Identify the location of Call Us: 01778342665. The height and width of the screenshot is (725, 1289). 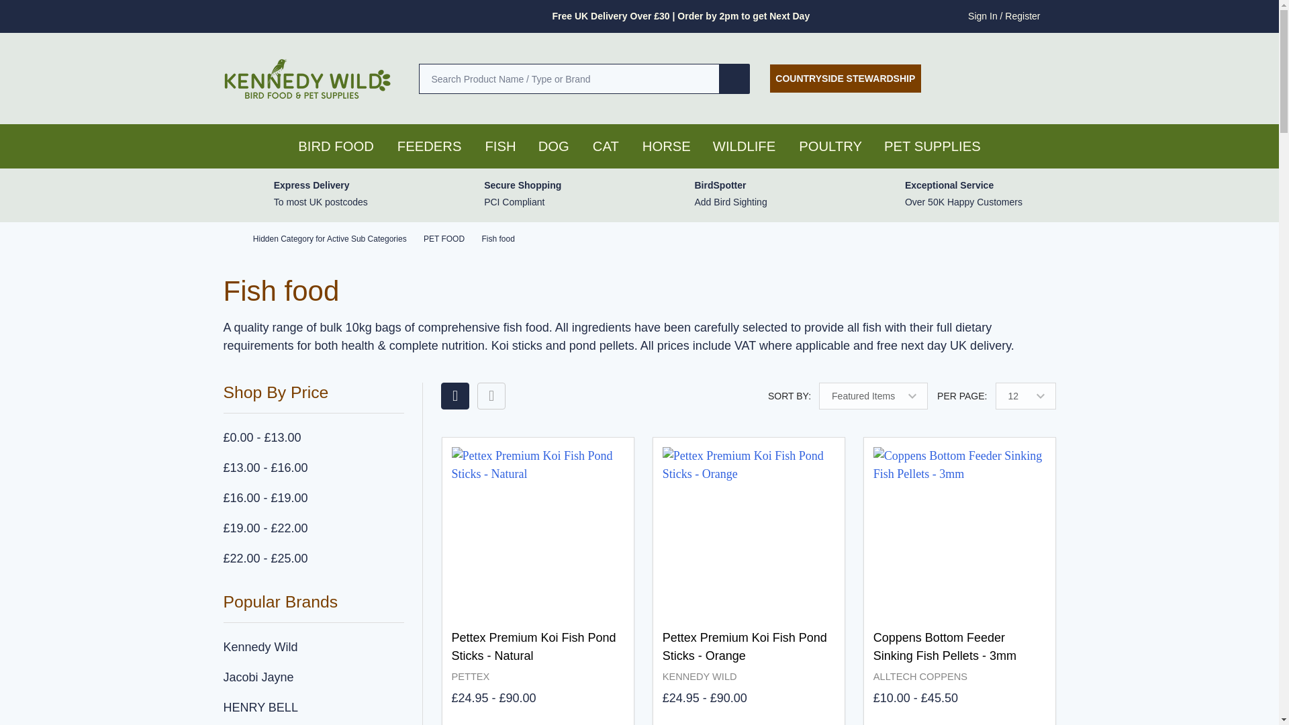
(957, 78).